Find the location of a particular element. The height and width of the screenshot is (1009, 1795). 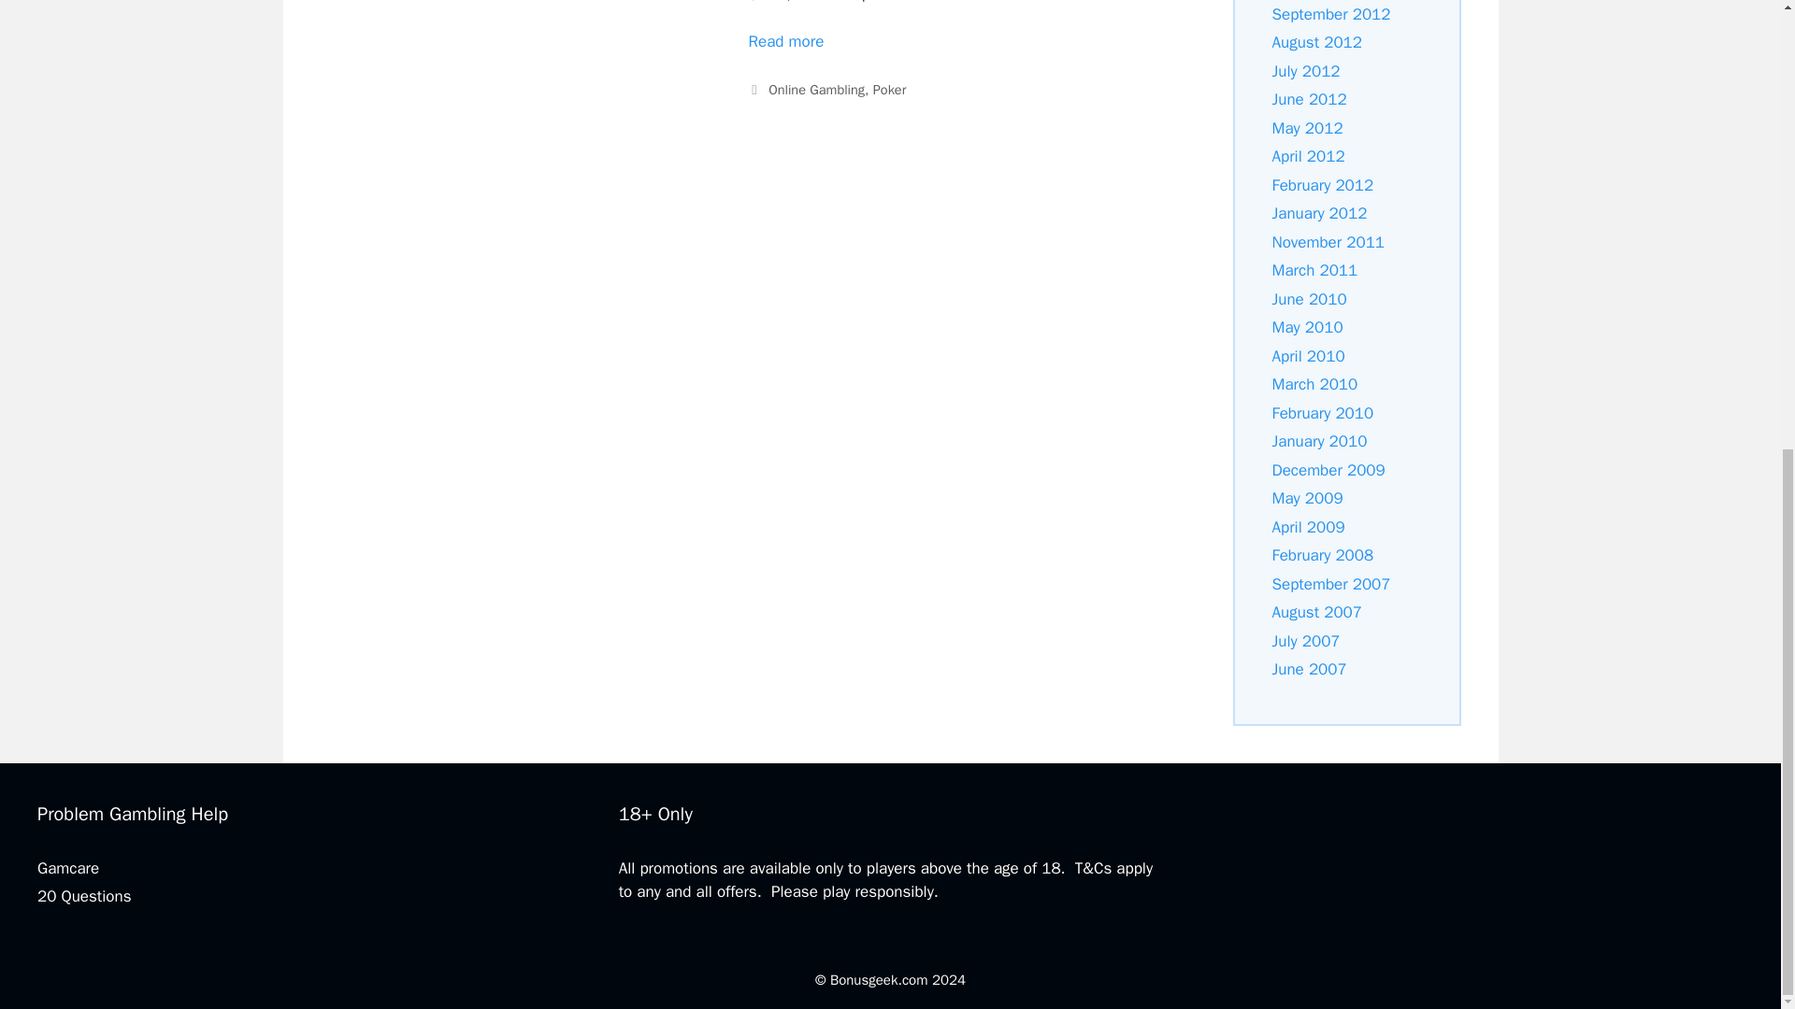

November 2011 is located at coordinates (1328, 243).